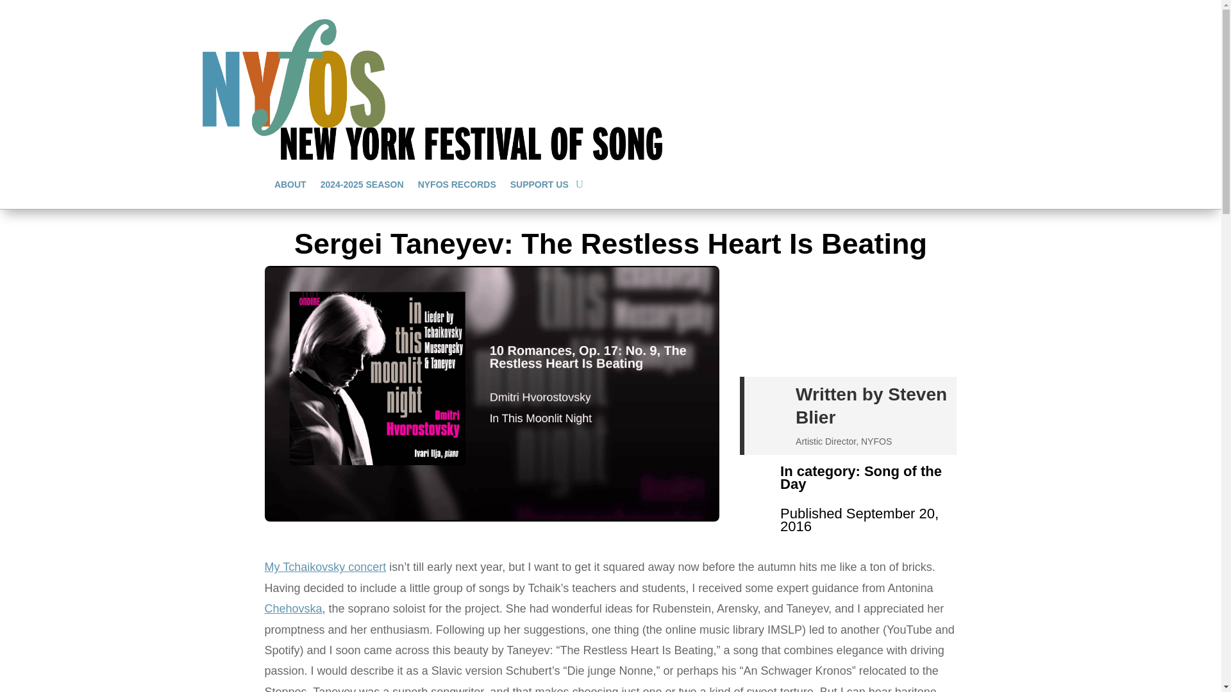 This screenshot has width=1231, height=692. What do you see at coordinates (292, 609) in the screenshot?
I see `Chehovska` at bounding box center [292, 609].